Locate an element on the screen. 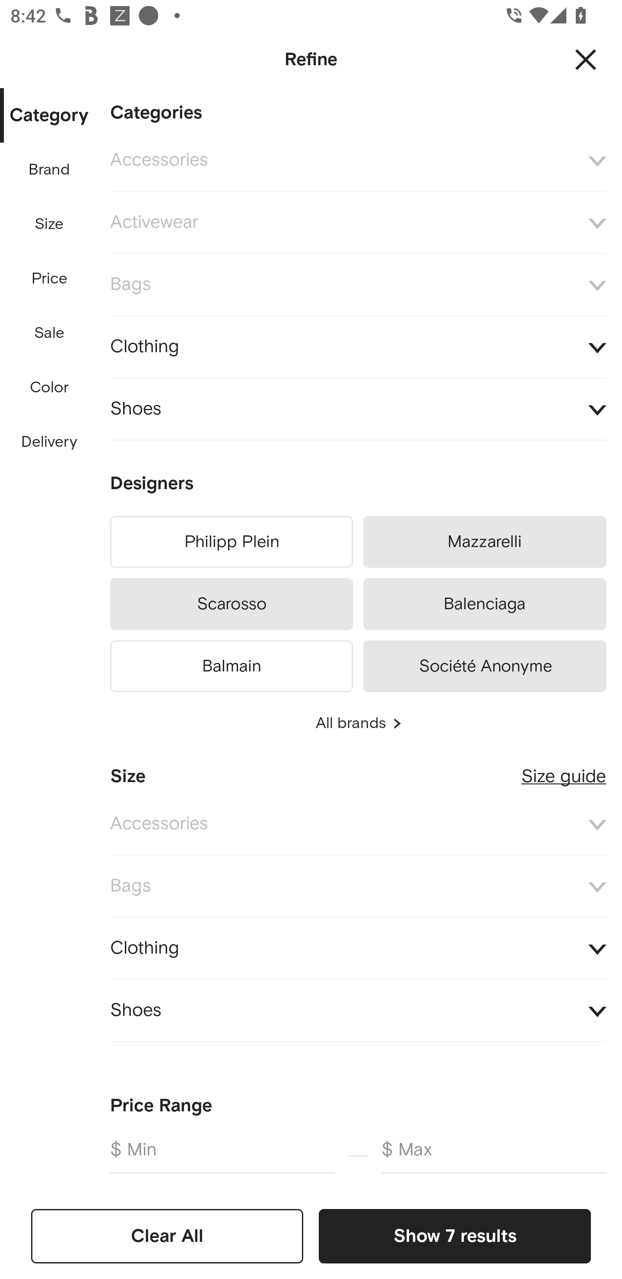 Image resolution: width=622 pixels, height=1279 pixels. Size is located at coordinates (49, 224).